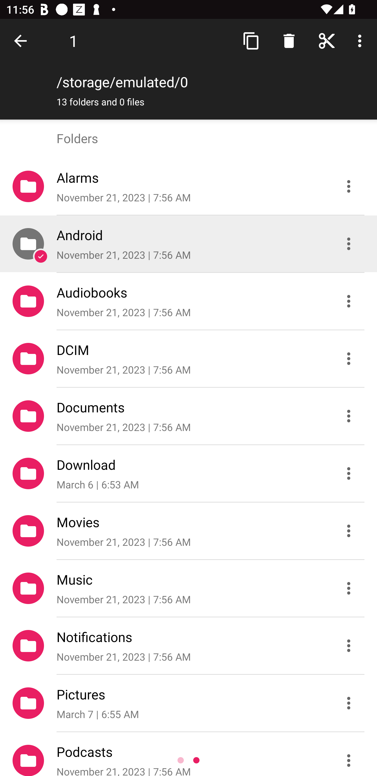 Image resolution: width=377 pixels, height=776 pixels. What do you see at coordinates (327, 40) in the screenshot?
I see `Home` at bounding box center [327, 40].